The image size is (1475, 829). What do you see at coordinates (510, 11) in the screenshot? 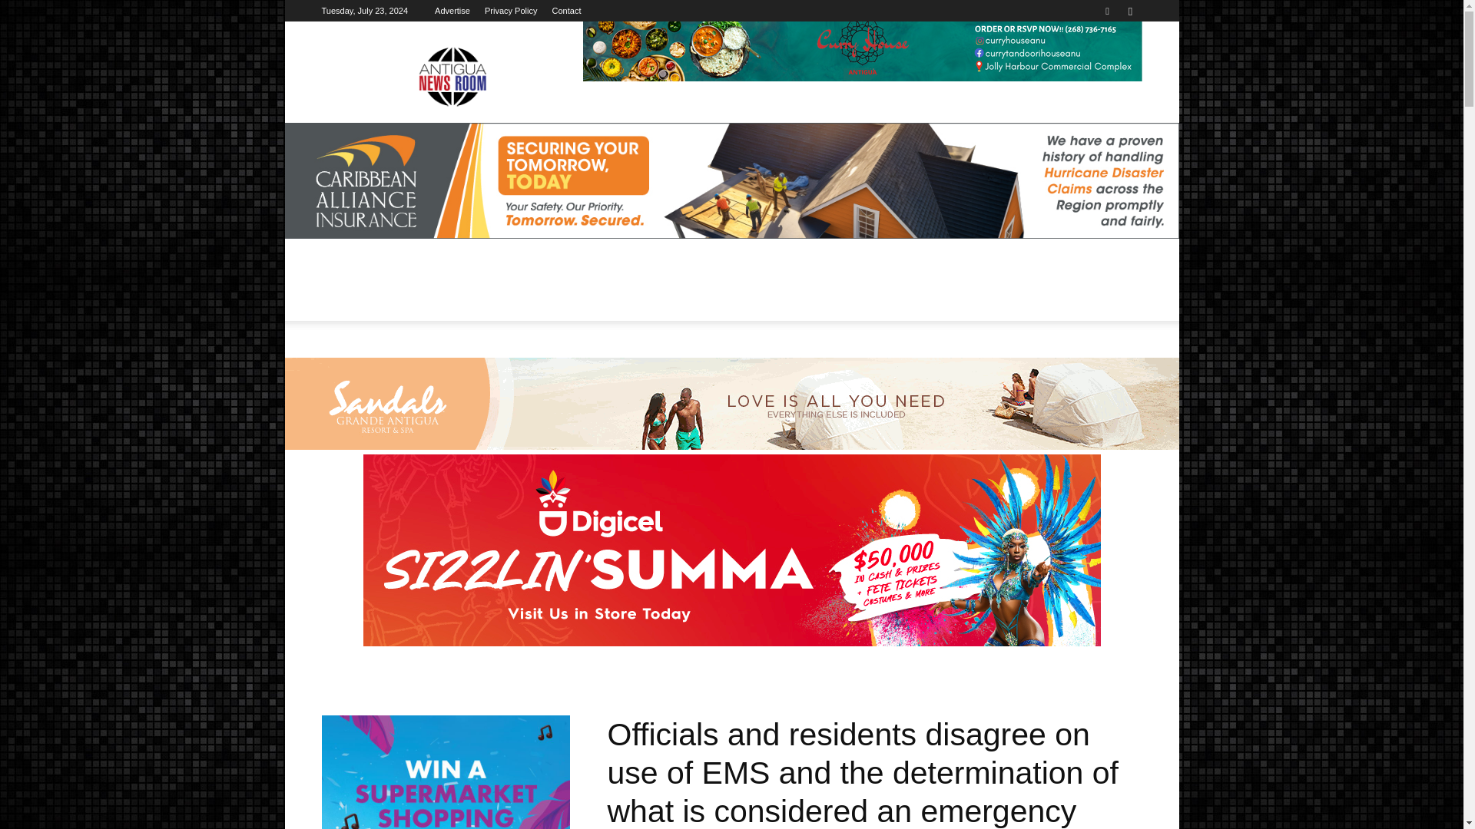
I see `Privacy Policy` at bounding box center [510, 11].